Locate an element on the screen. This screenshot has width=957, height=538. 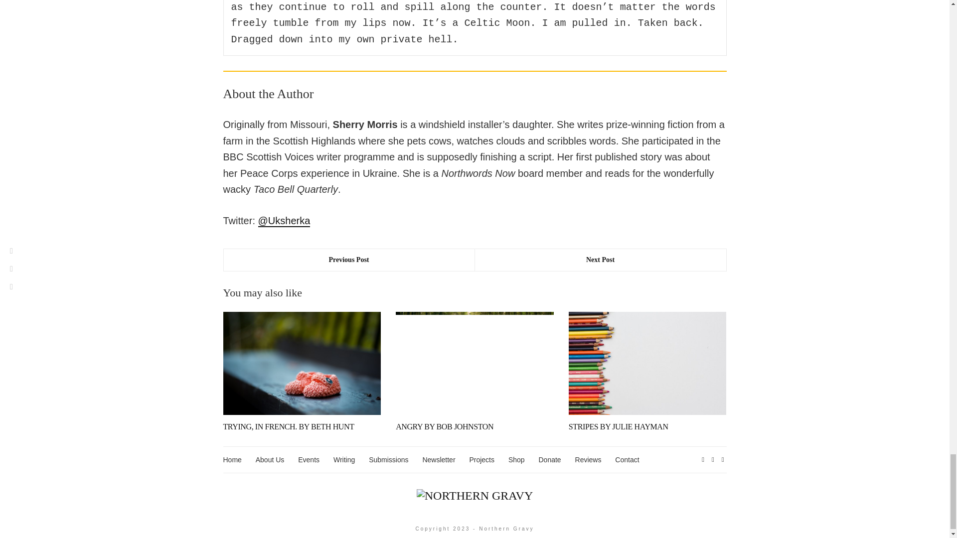
TRYING, IN FRENCH. BY BETH HUNT is located at coordinates (288, 426).